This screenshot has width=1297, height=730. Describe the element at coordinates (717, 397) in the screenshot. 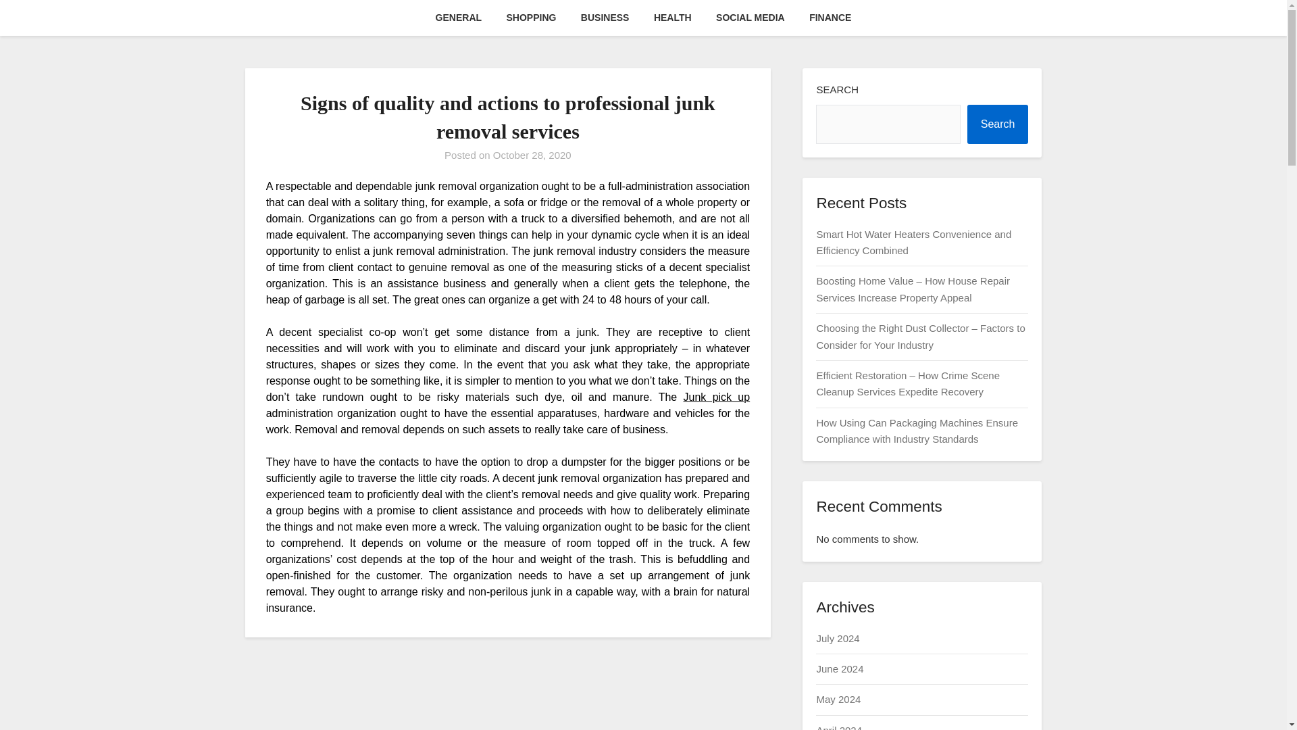

I see `Junk pick up` at that location.